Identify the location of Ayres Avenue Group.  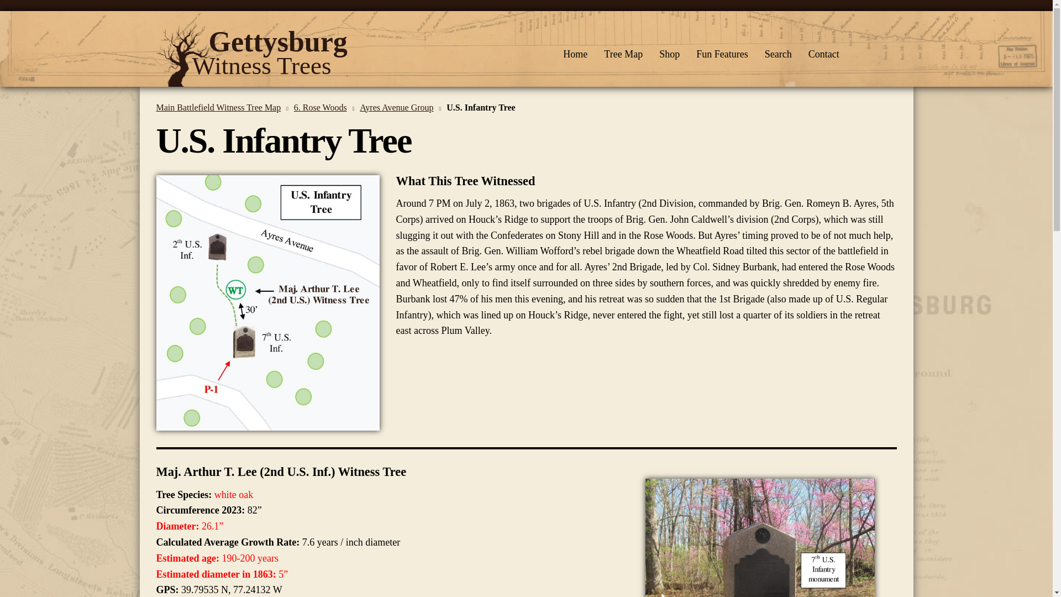
(575, 54).